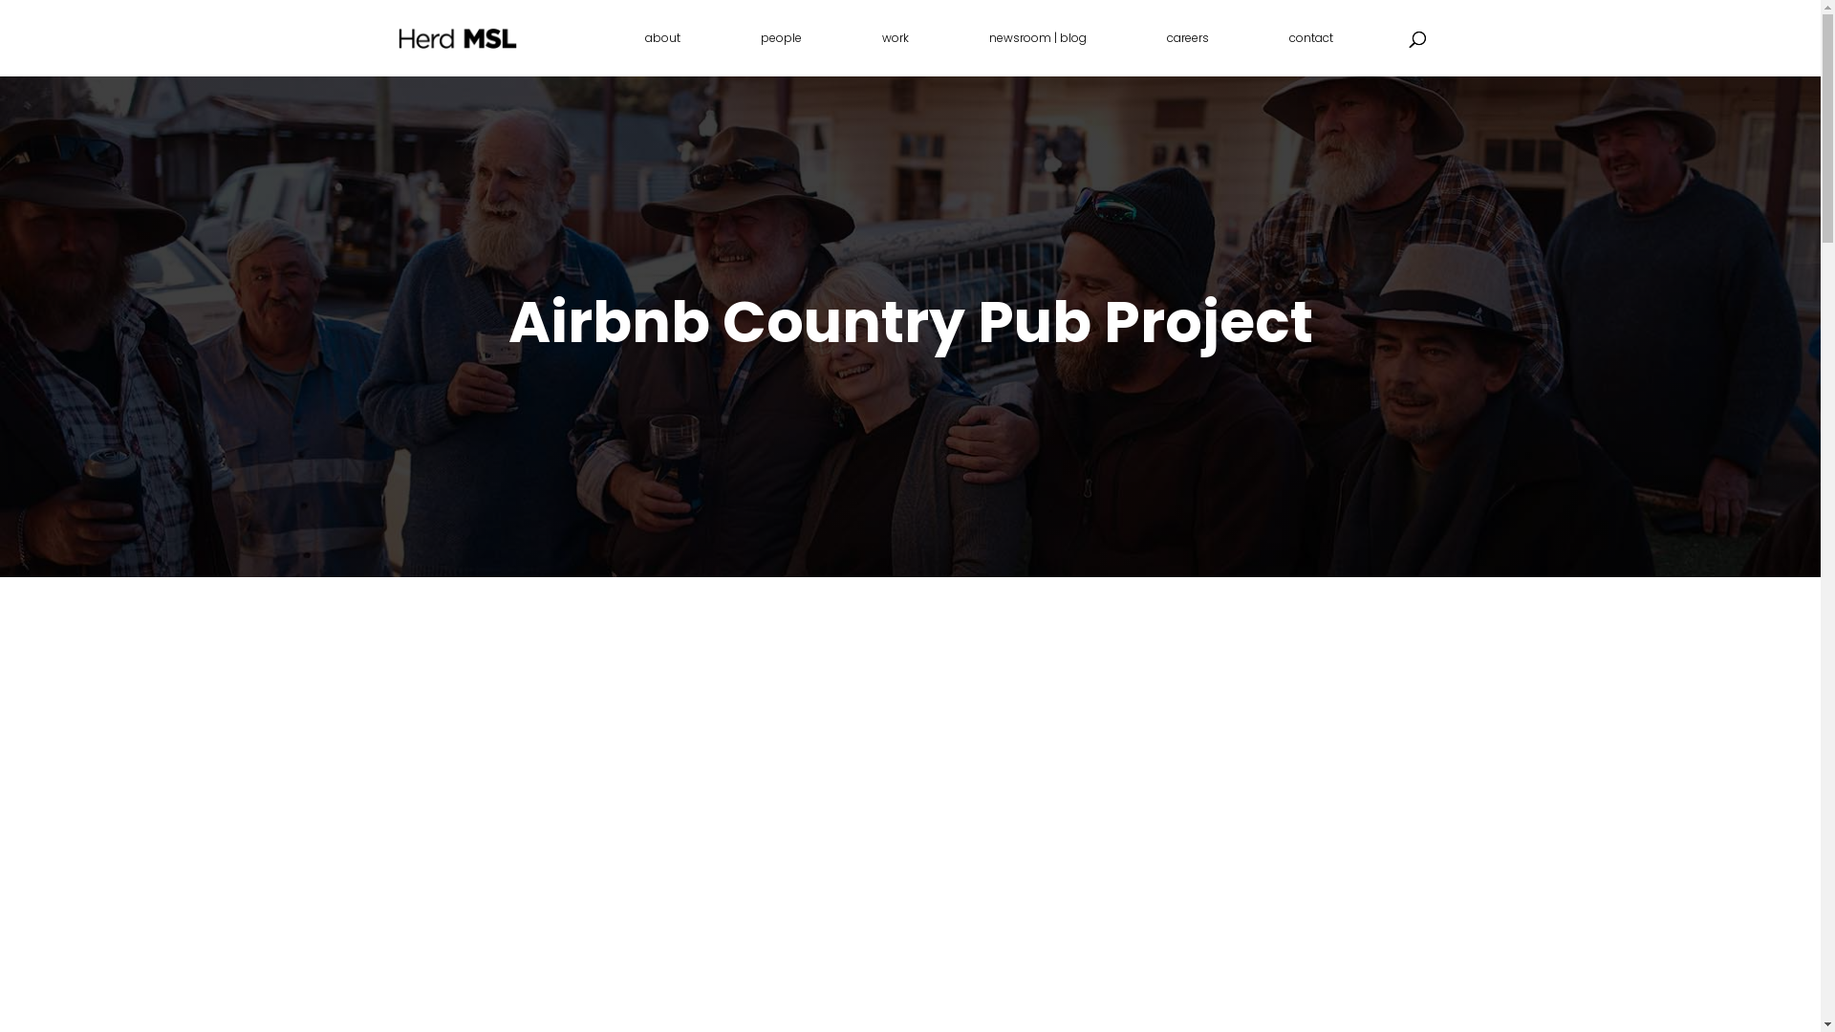  What do you see at coordinates (782, 54) in the screenshot?
I see `people` at bounding box center [782, 54].